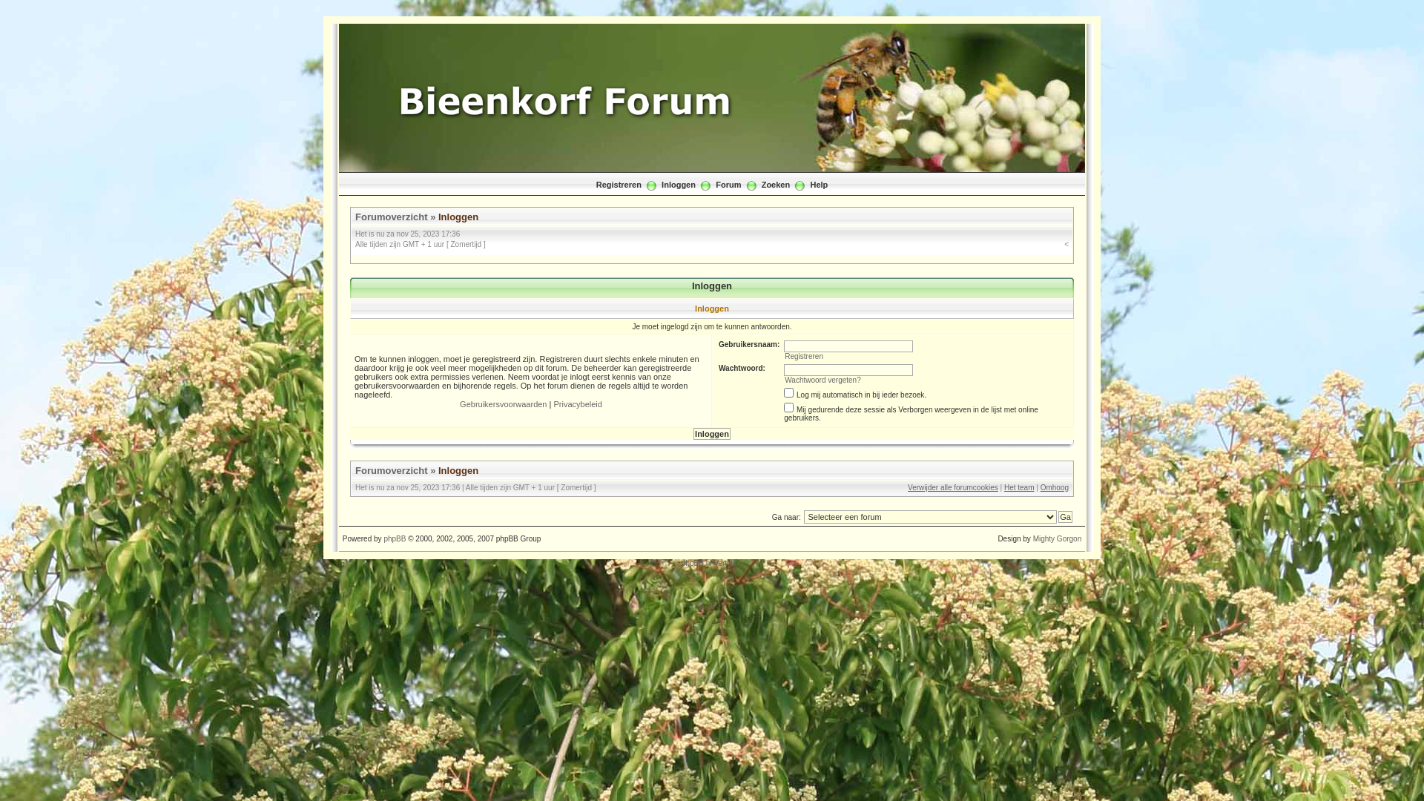 The image size is (1424, 801). I want to click on Inloggen, so click(458, 217).